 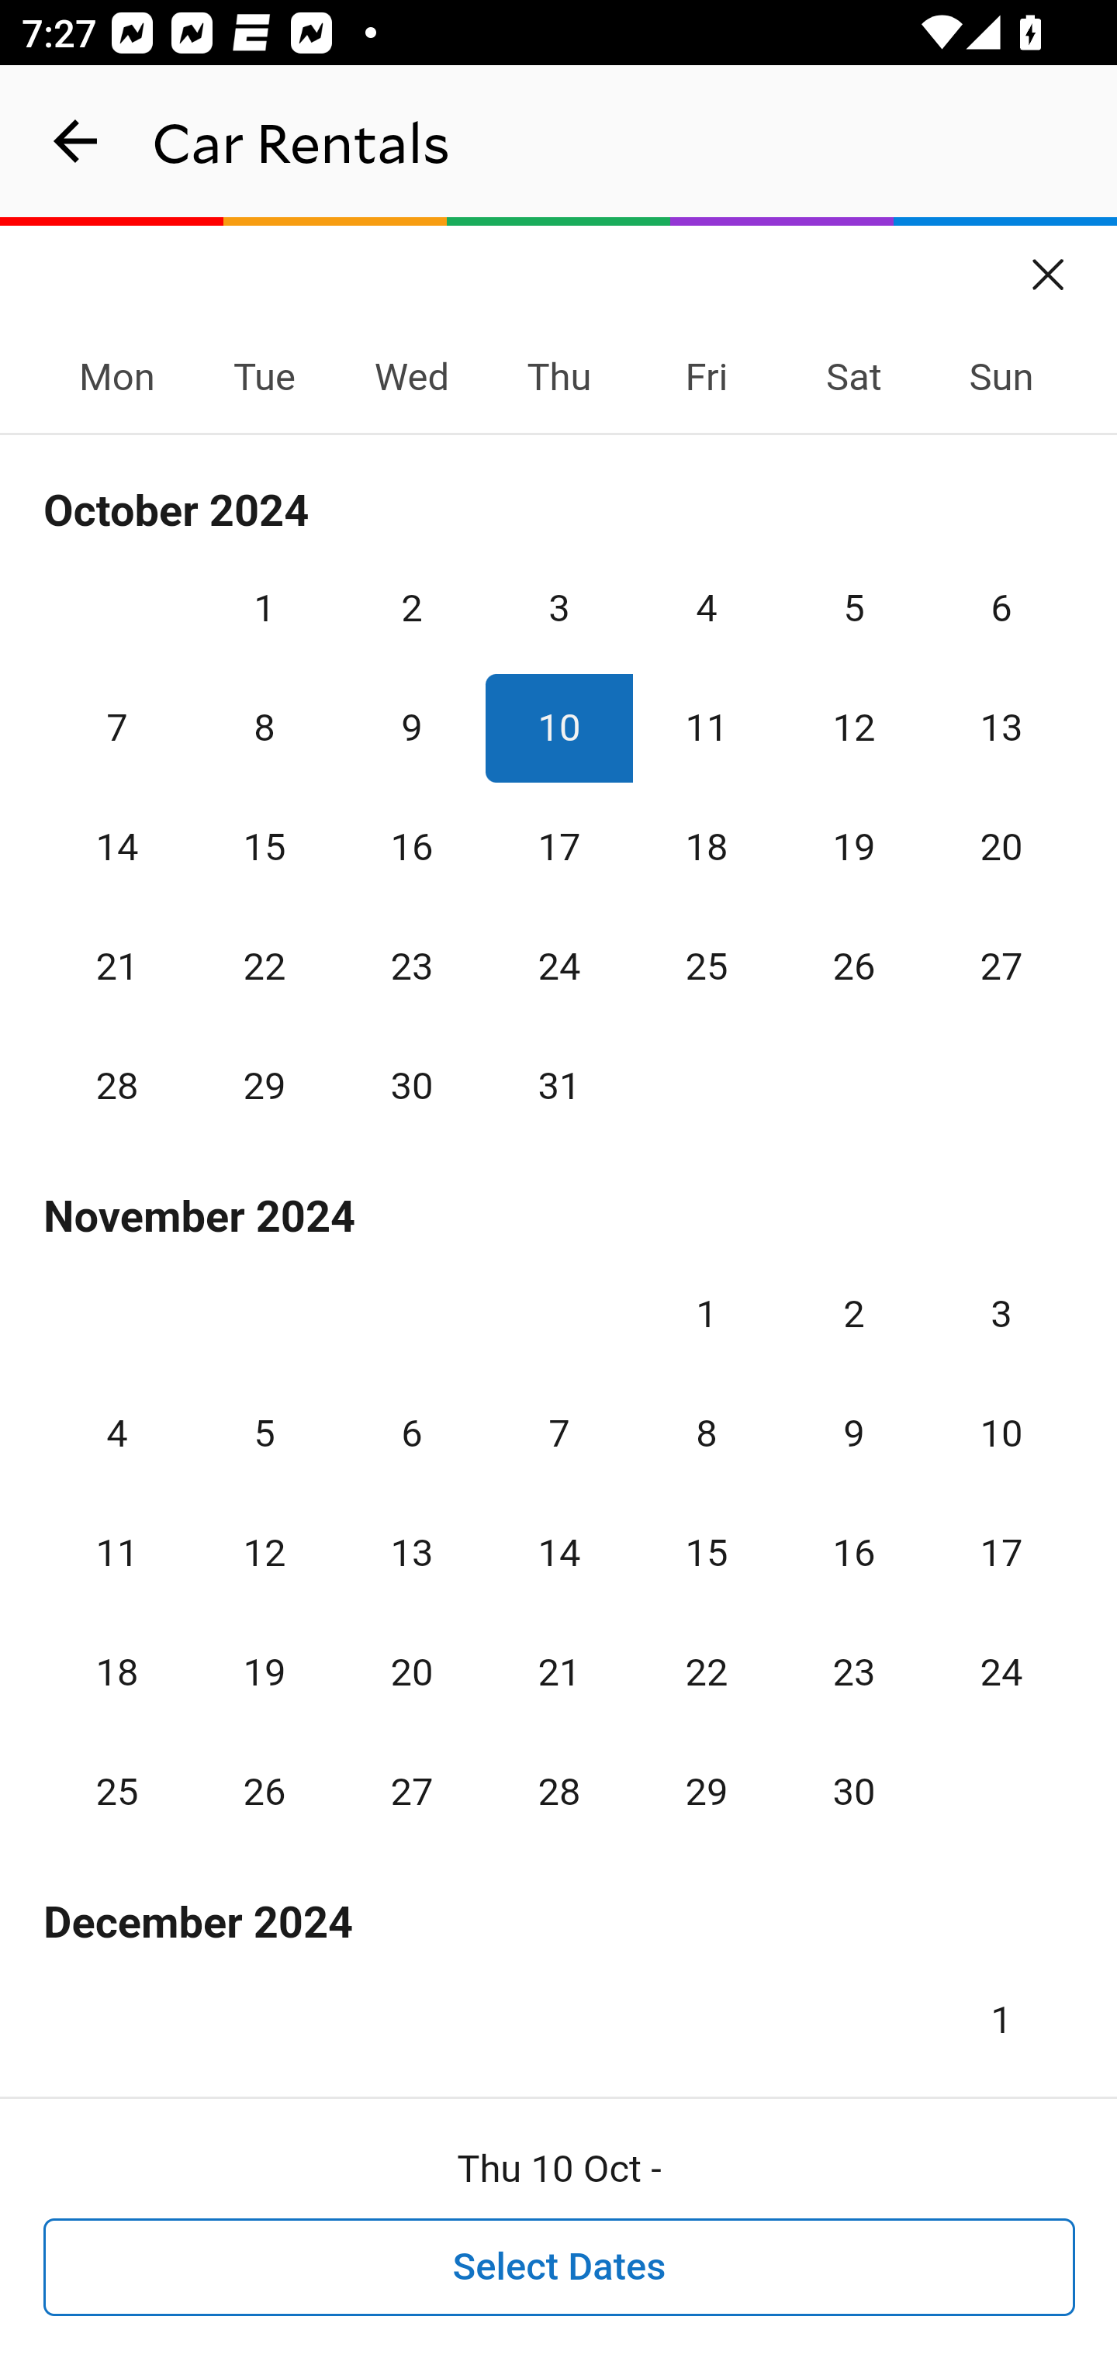 What do you see at coordinates (1001, 1554) in the screenshot?
I see `17 November 2024` at bounding box center [1001, 1554].